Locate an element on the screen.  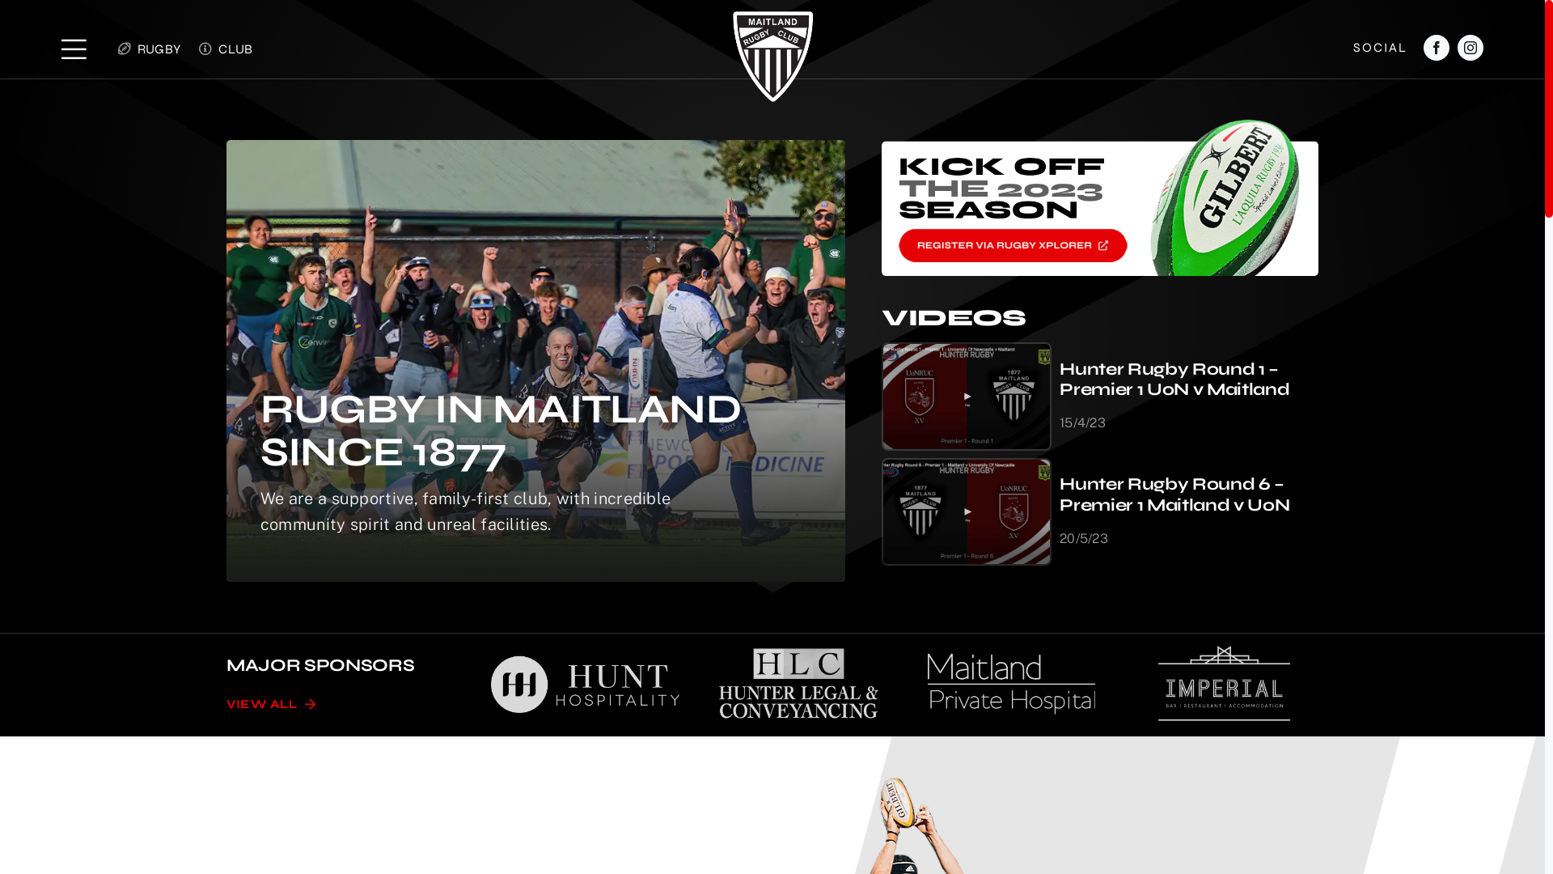
uonruc maitland is located at coordinates (967, 397).